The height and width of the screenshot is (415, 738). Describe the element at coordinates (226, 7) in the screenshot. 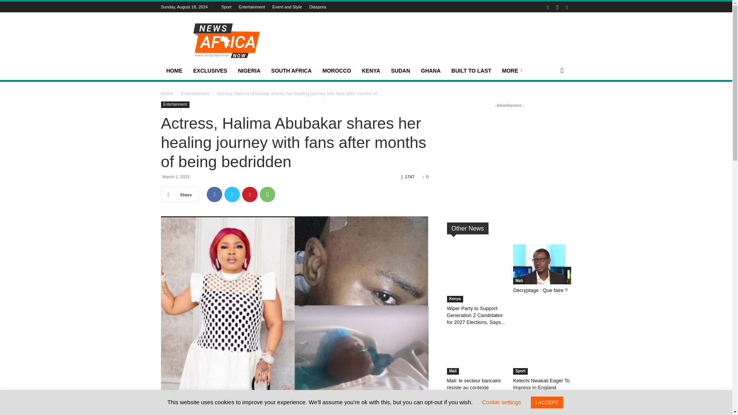

I see `Sport` at that location.